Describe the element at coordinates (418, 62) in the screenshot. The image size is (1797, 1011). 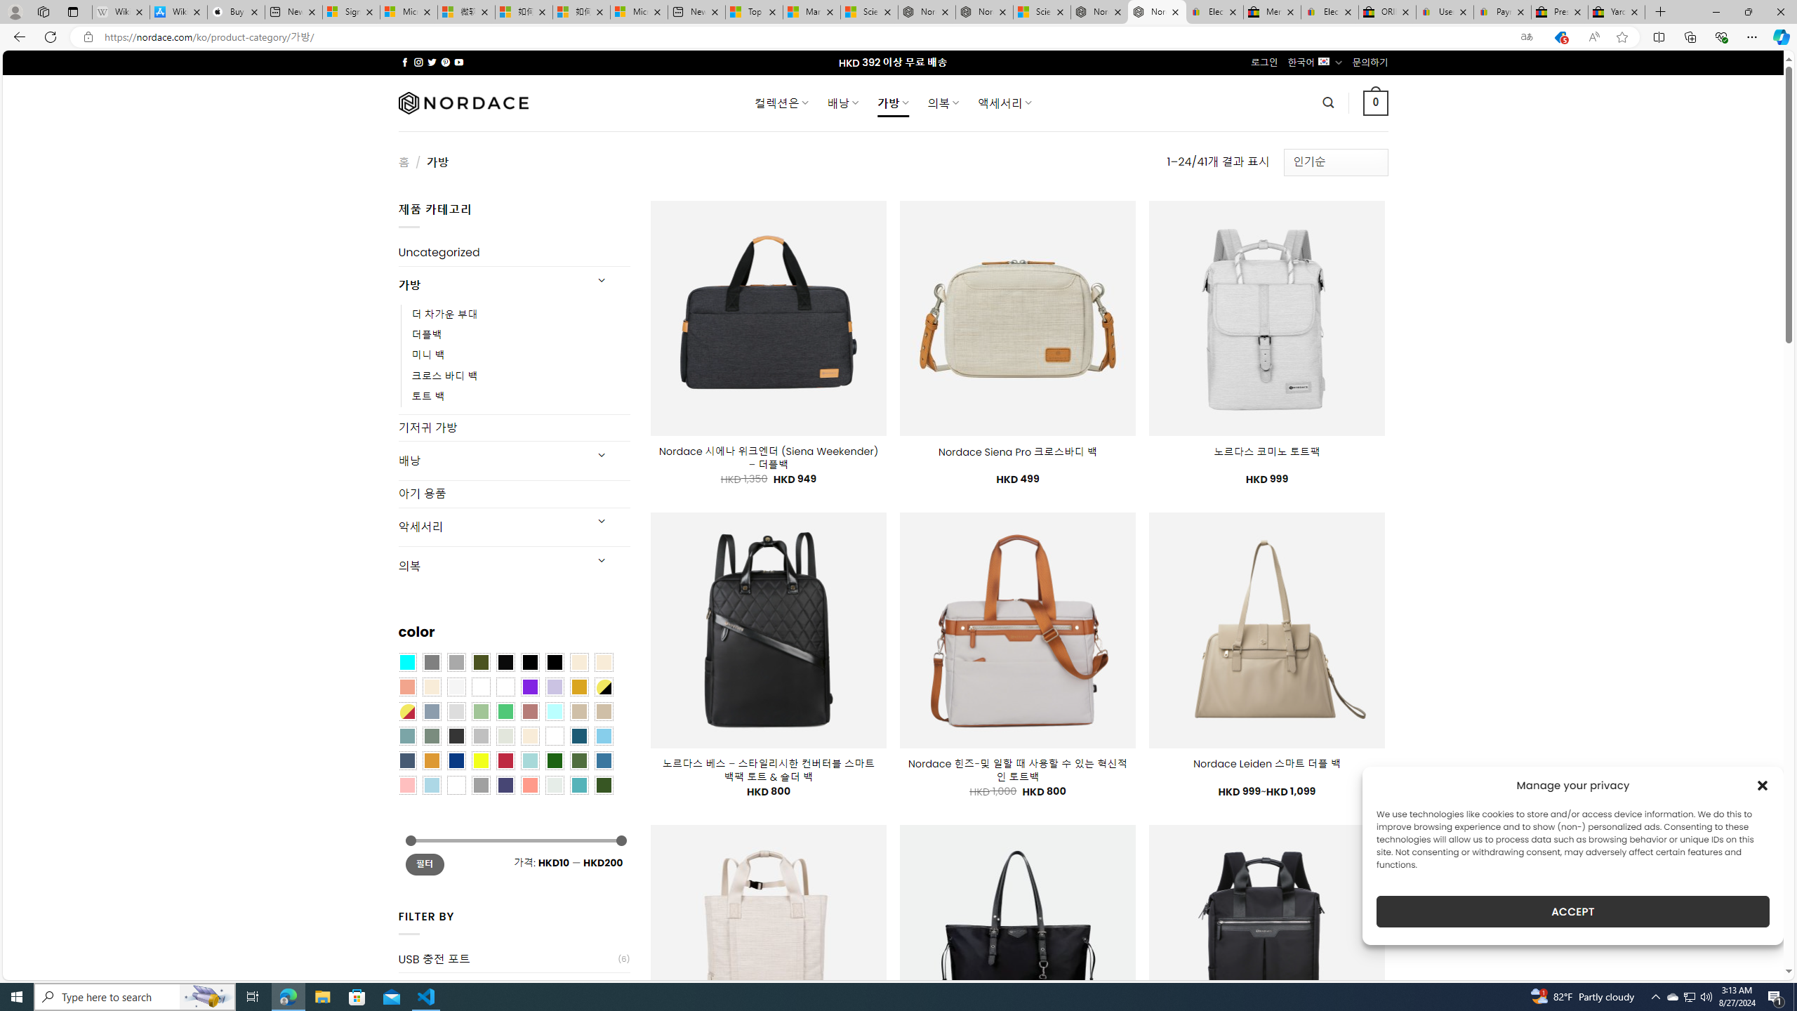
I see `Follow on Instagram` at that location.